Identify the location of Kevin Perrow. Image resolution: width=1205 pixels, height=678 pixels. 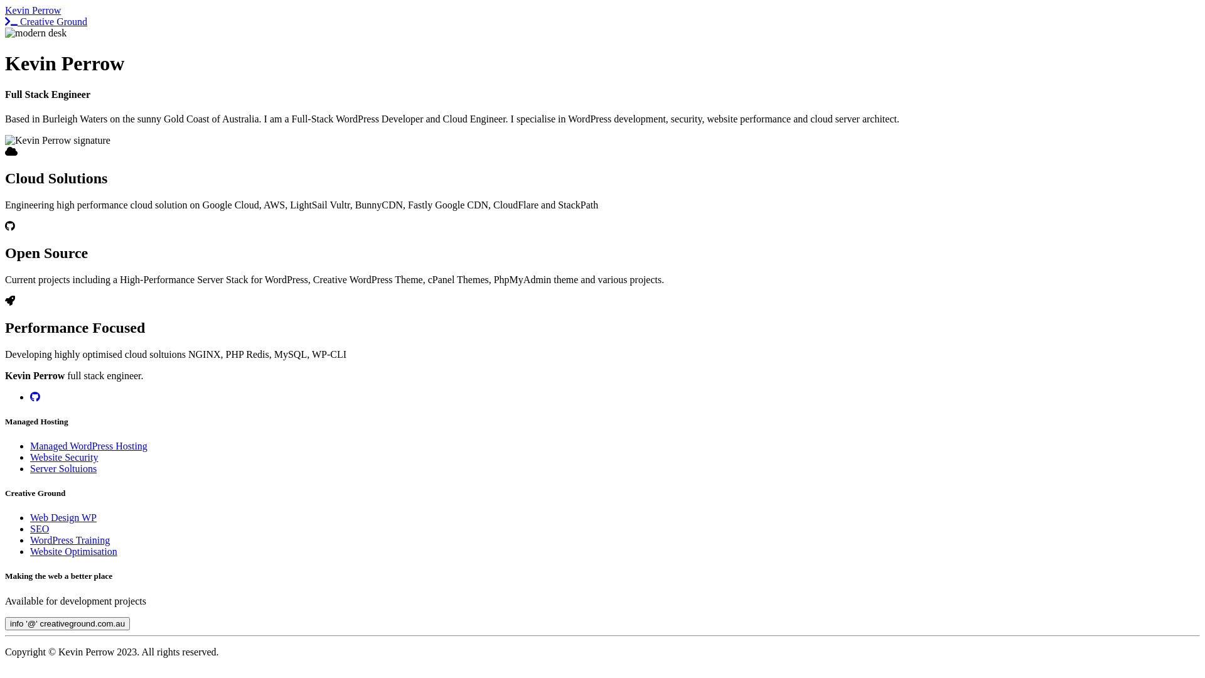
(33, 10).